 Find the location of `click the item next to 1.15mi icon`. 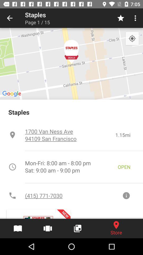

click the item next to 1.15mi icon is located at coordinates (70, 135).